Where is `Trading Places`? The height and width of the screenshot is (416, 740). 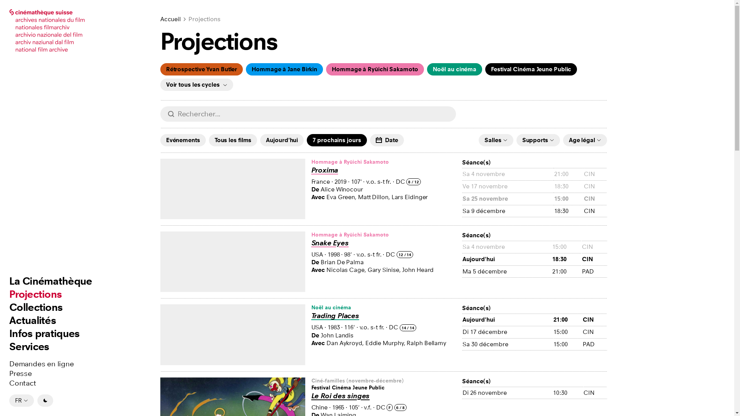
Trading Places is located at coordinates (335, 316).